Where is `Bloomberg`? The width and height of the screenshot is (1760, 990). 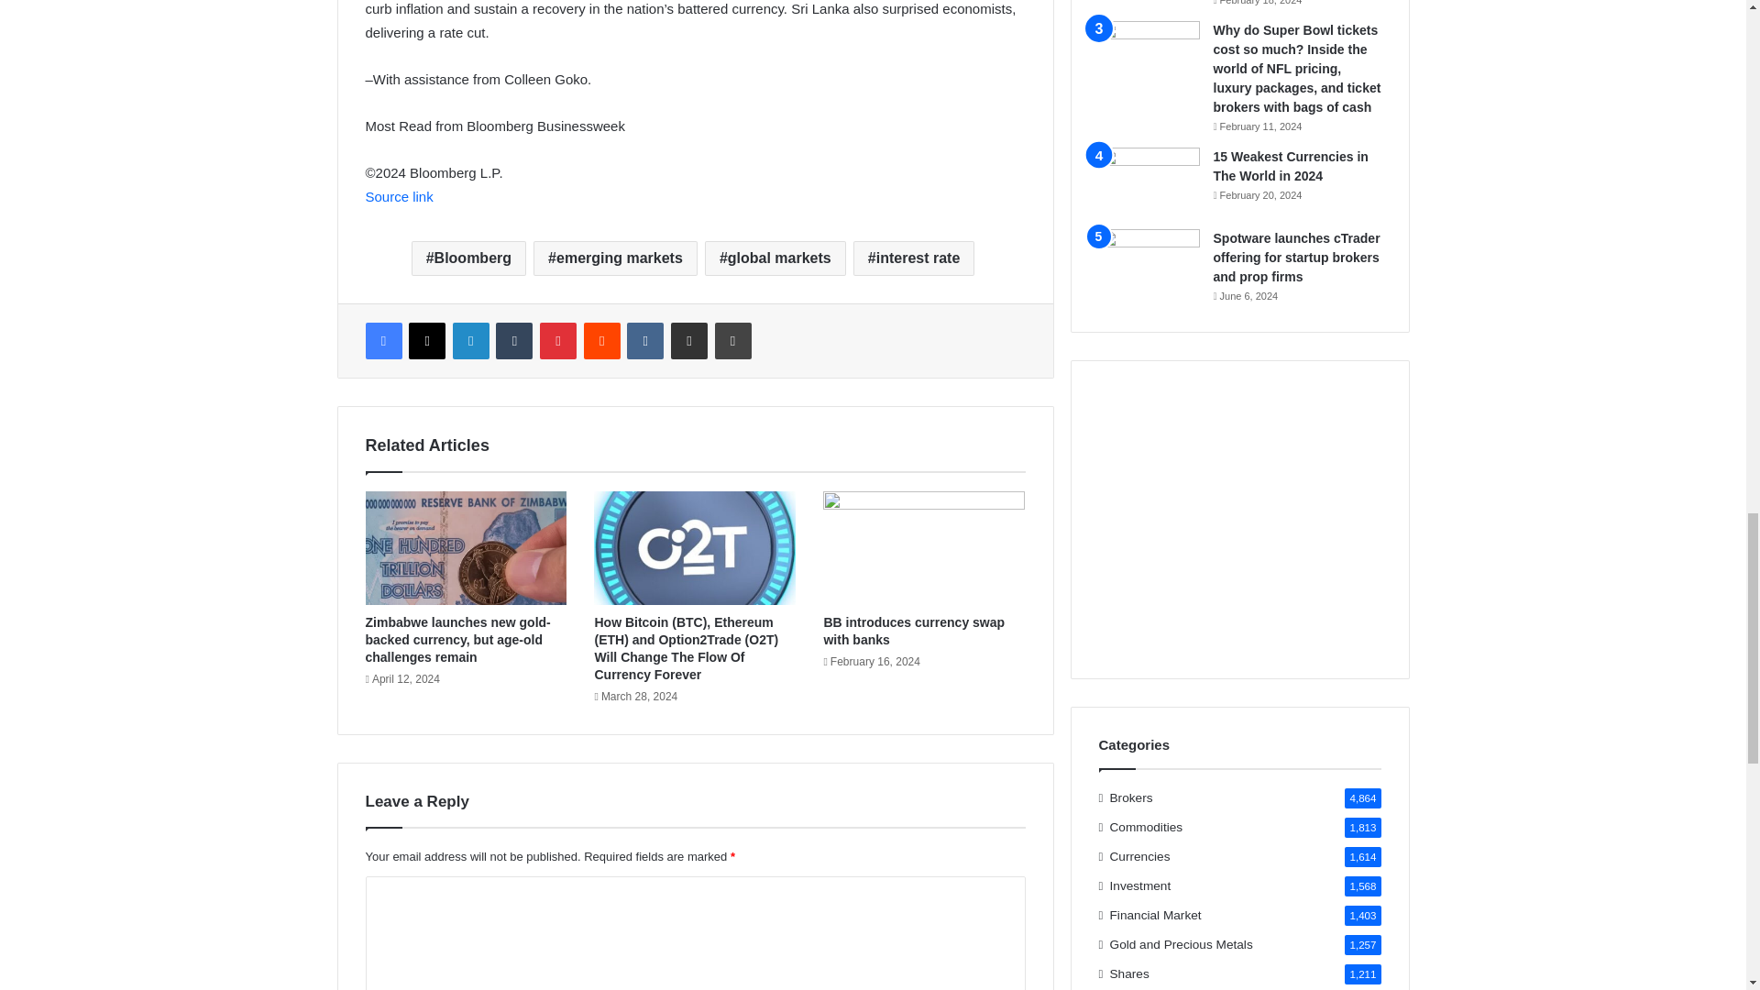 Bloomberg is located at coordinates (469, 258).